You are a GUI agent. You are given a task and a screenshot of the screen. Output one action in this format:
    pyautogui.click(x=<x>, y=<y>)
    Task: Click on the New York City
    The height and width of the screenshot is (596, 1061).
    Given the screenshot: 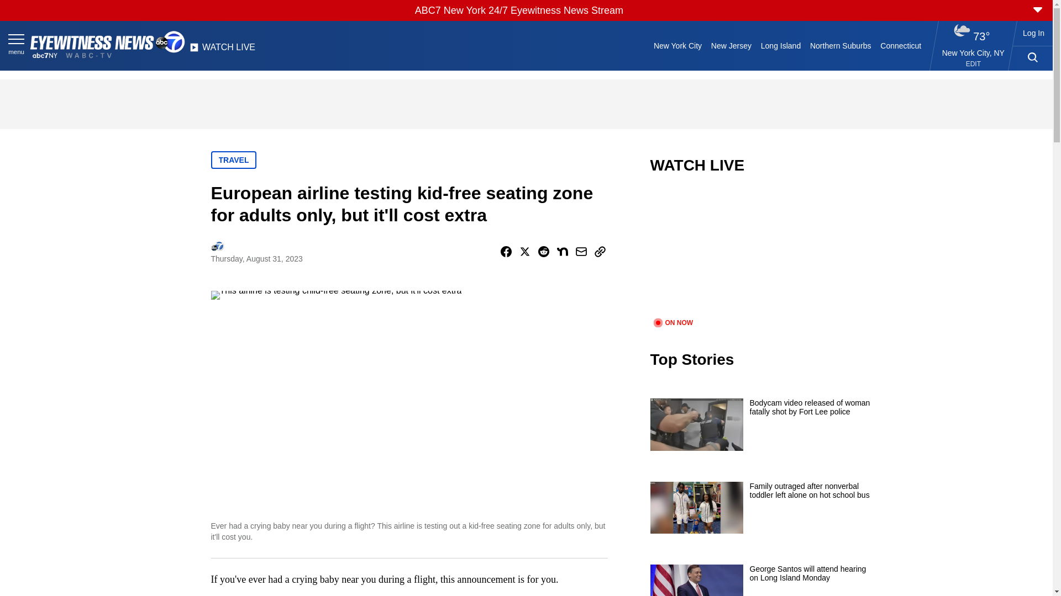 What is the action you would take?
    pyautogui.click(x=677, y=45)
    